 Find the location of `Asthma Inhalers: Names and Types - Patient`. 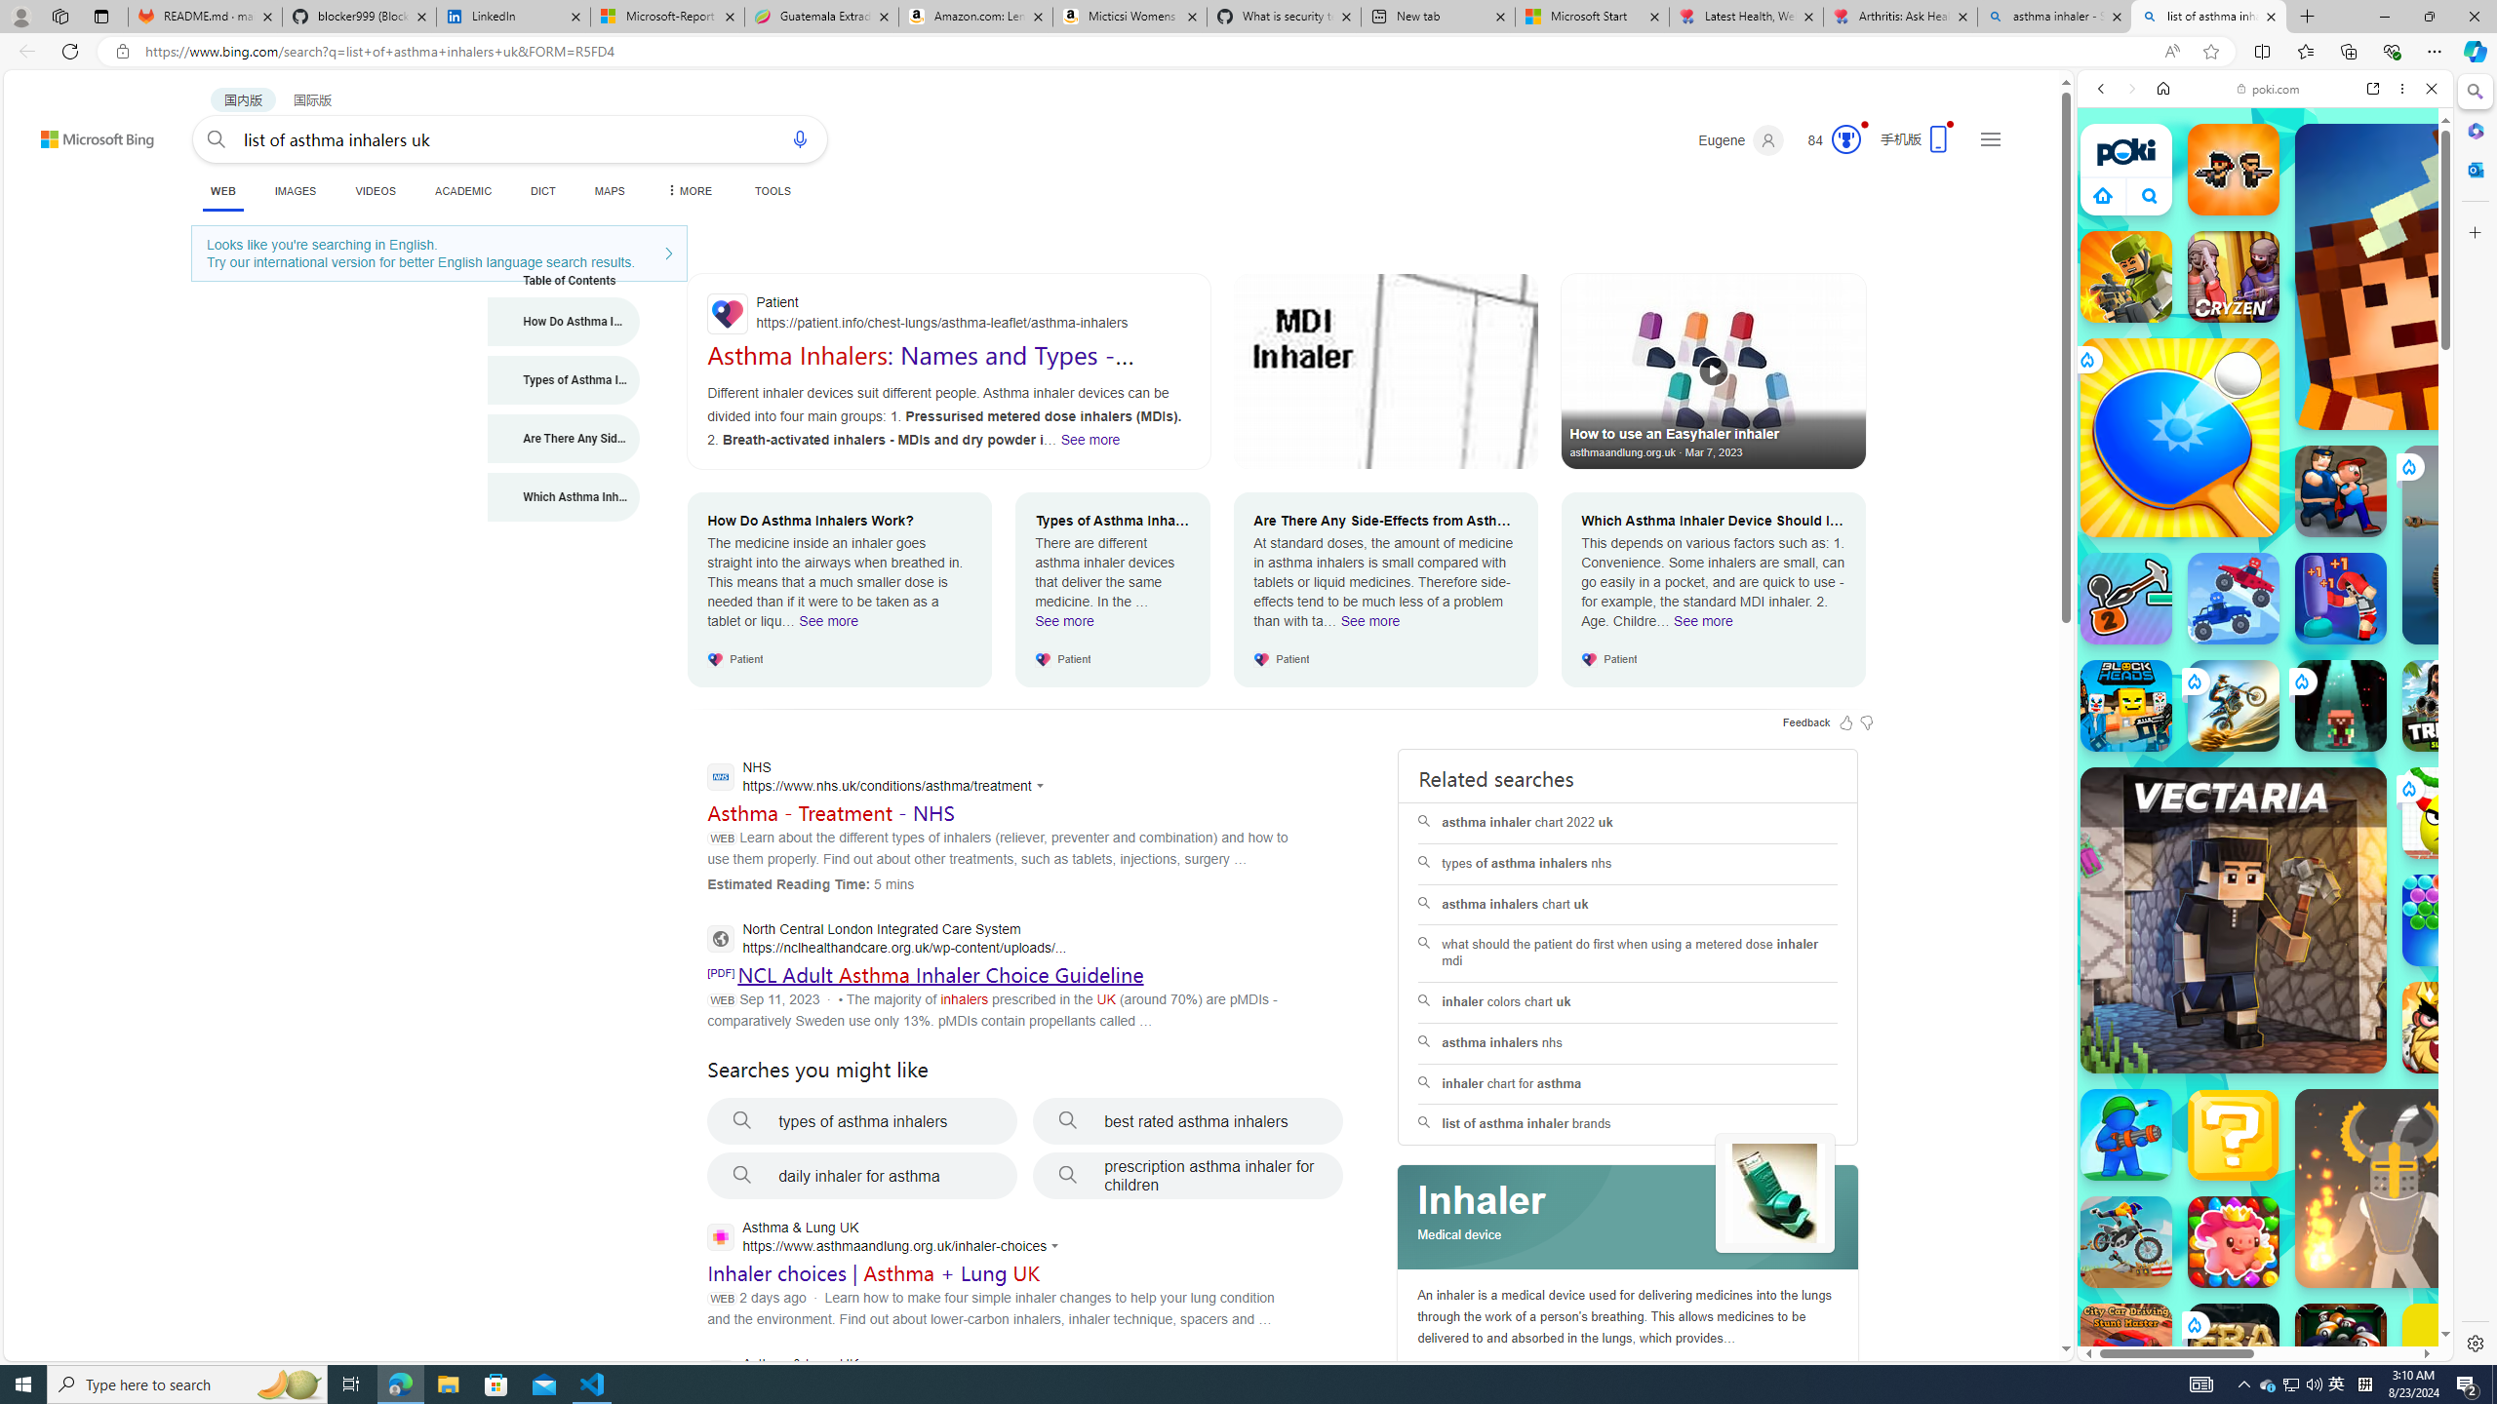

Asthma Inhalers: Names and Types - Patient is located at coordinates (920, 369).